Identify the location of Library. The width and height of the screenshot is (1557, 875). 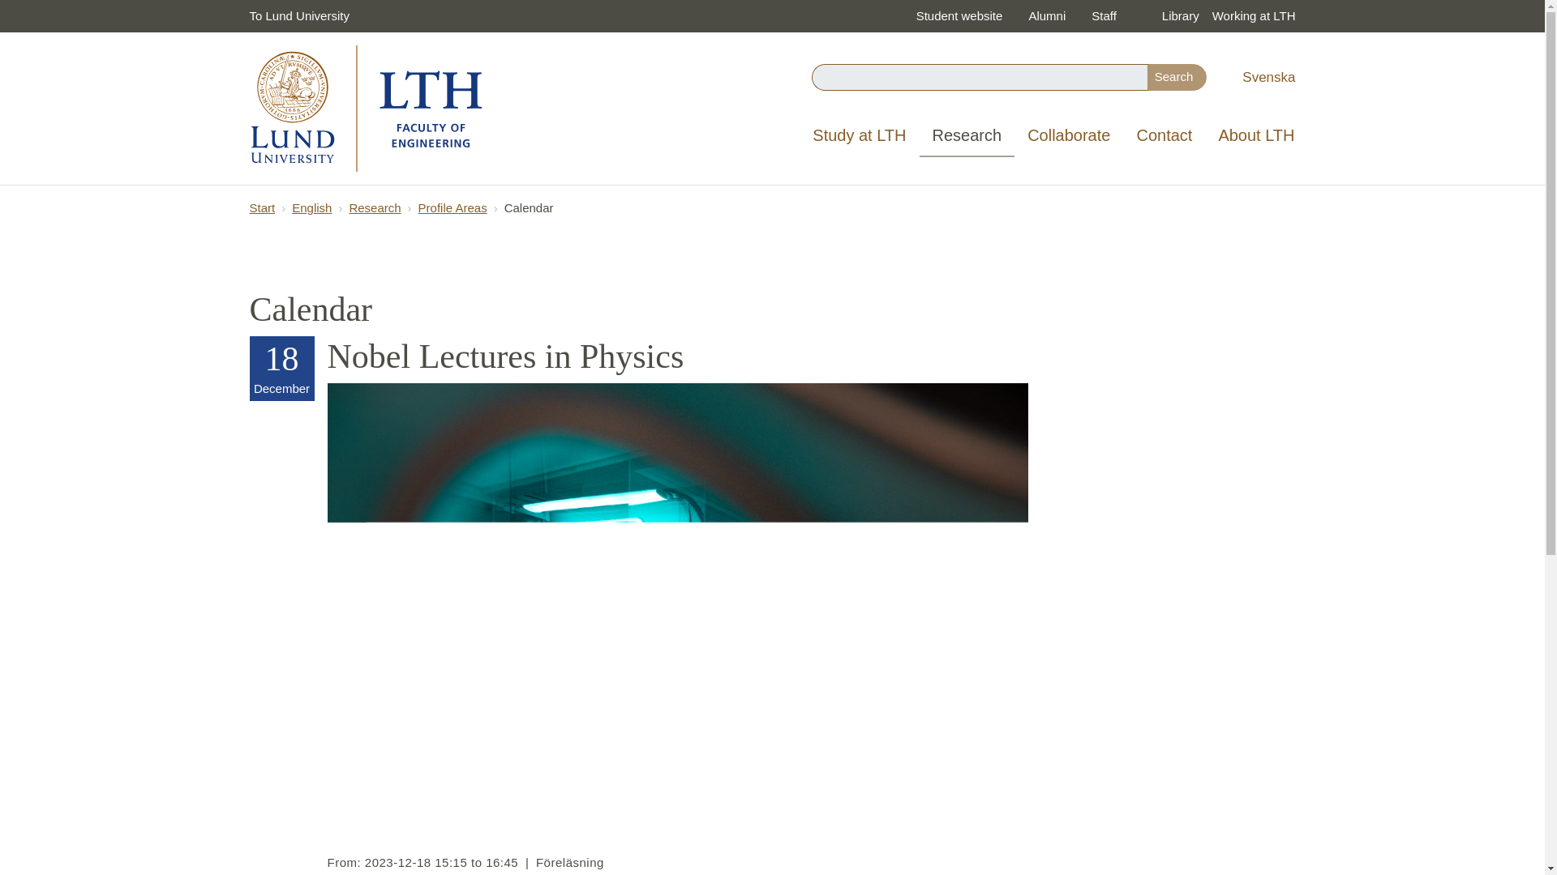
(1180, 16).